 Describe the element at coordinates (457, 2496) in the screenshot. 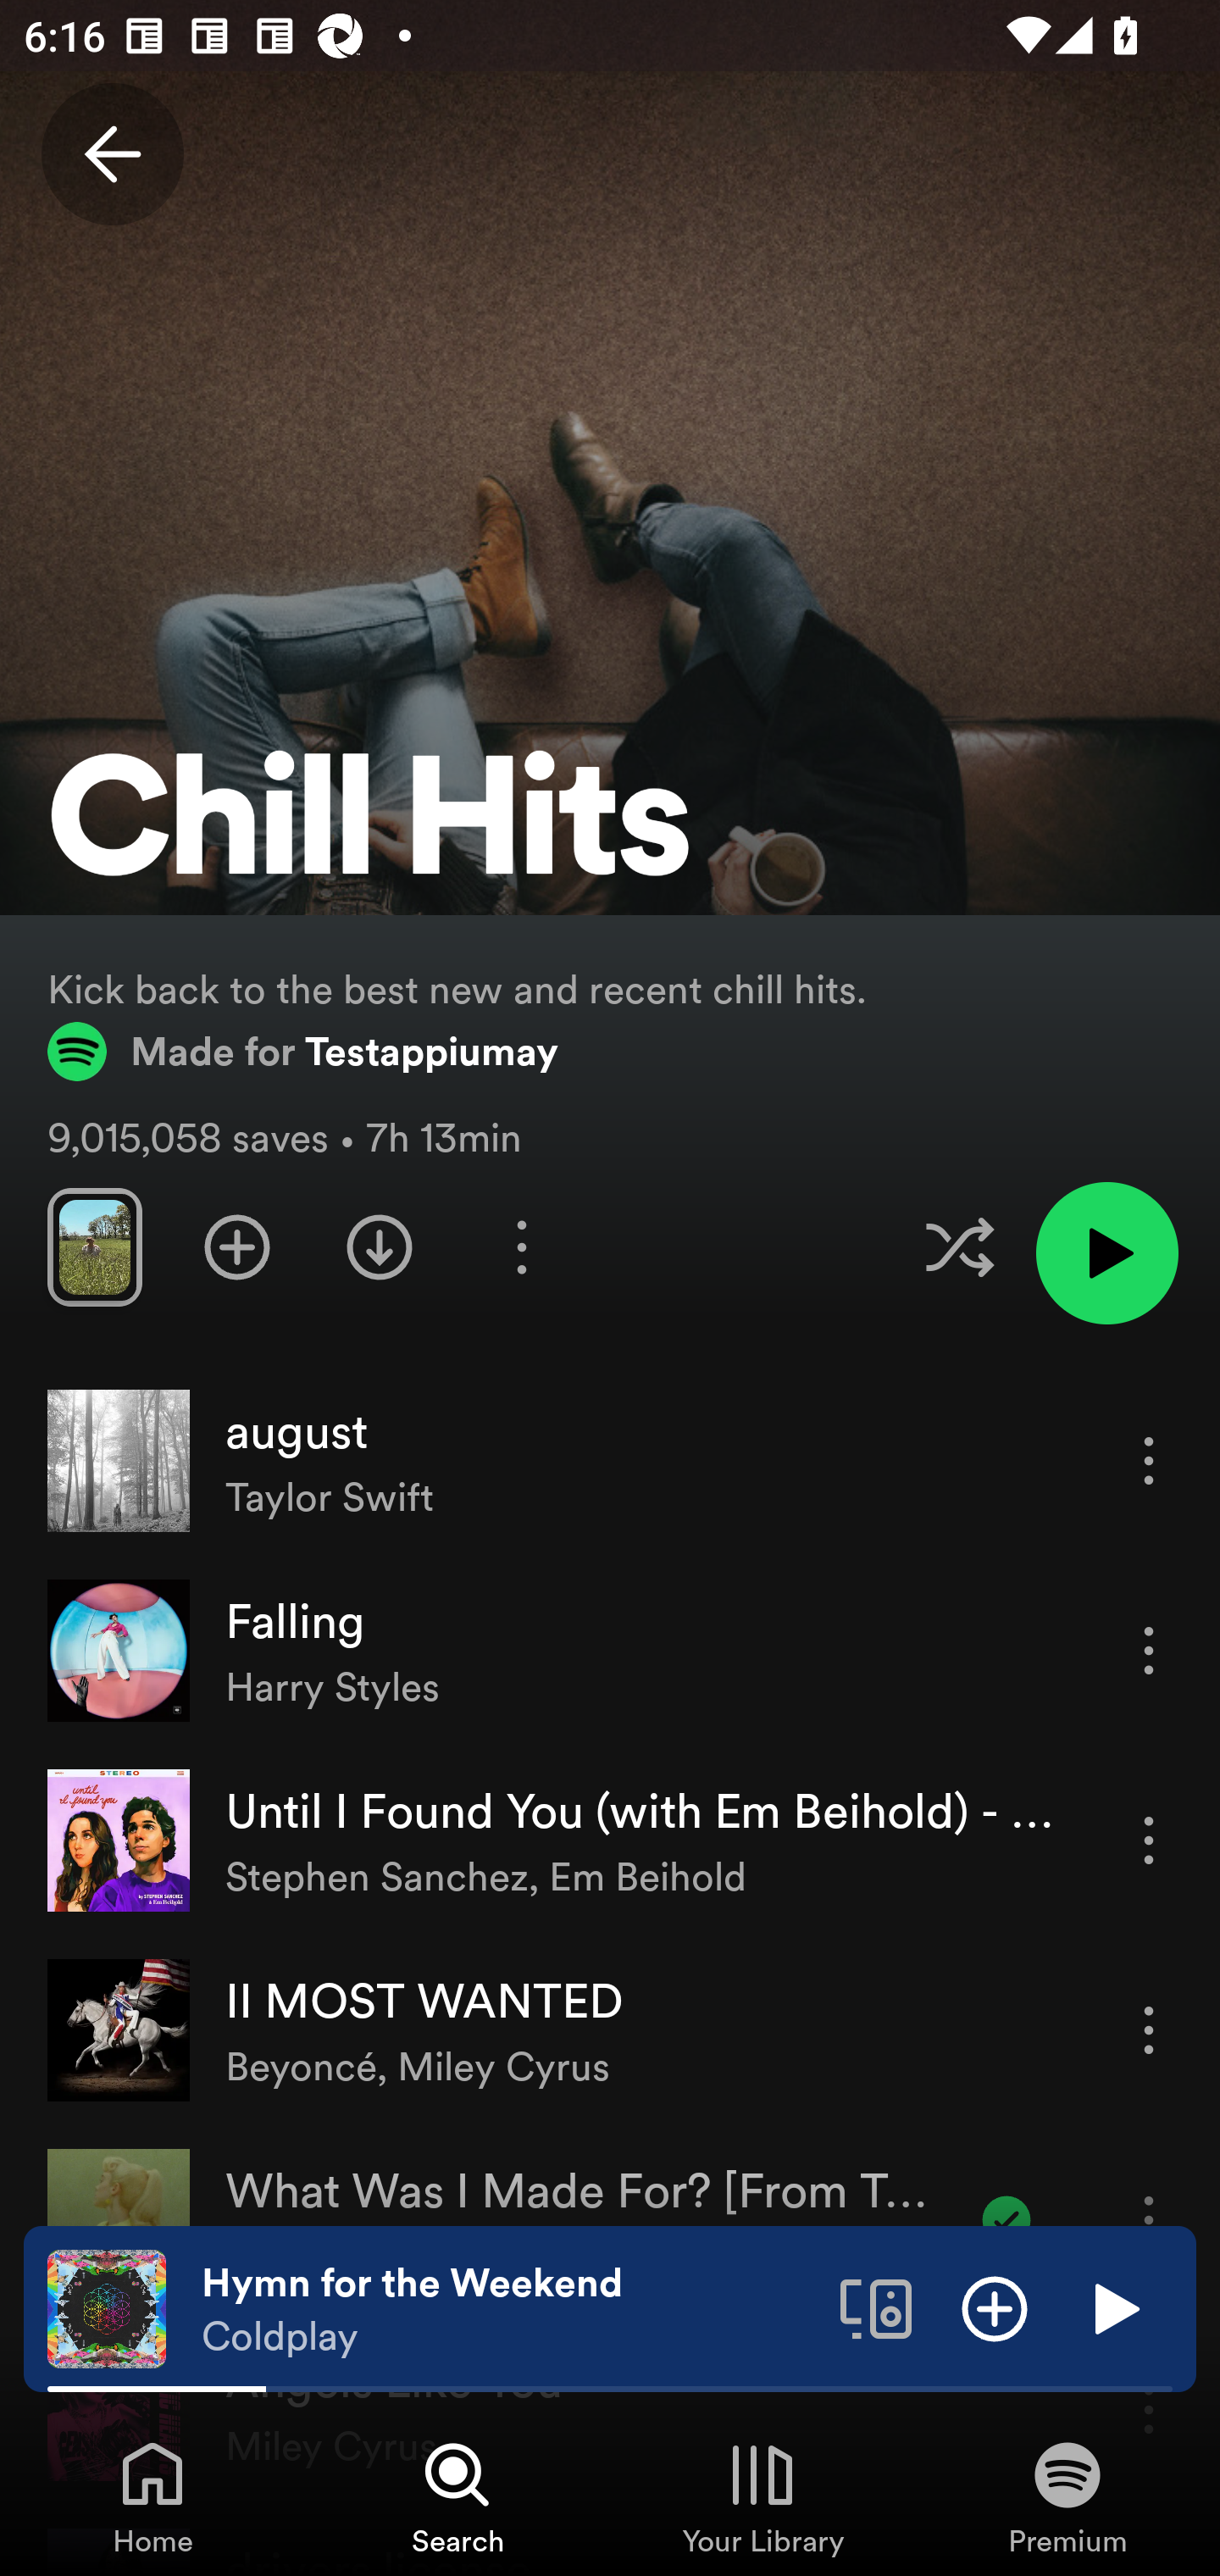

I see `Search, Tab 2 of 4 Search Search` at that location.